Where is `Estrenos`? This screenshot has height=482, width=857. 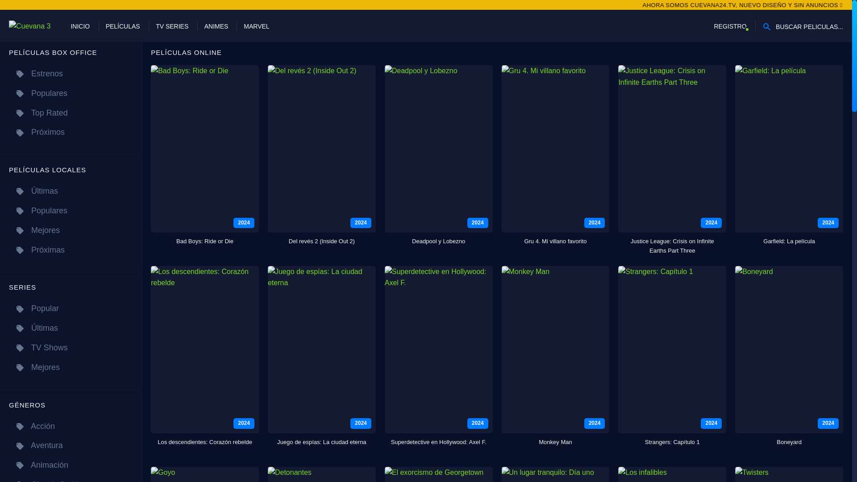
Estrenos is located at coordinates (71, 73).